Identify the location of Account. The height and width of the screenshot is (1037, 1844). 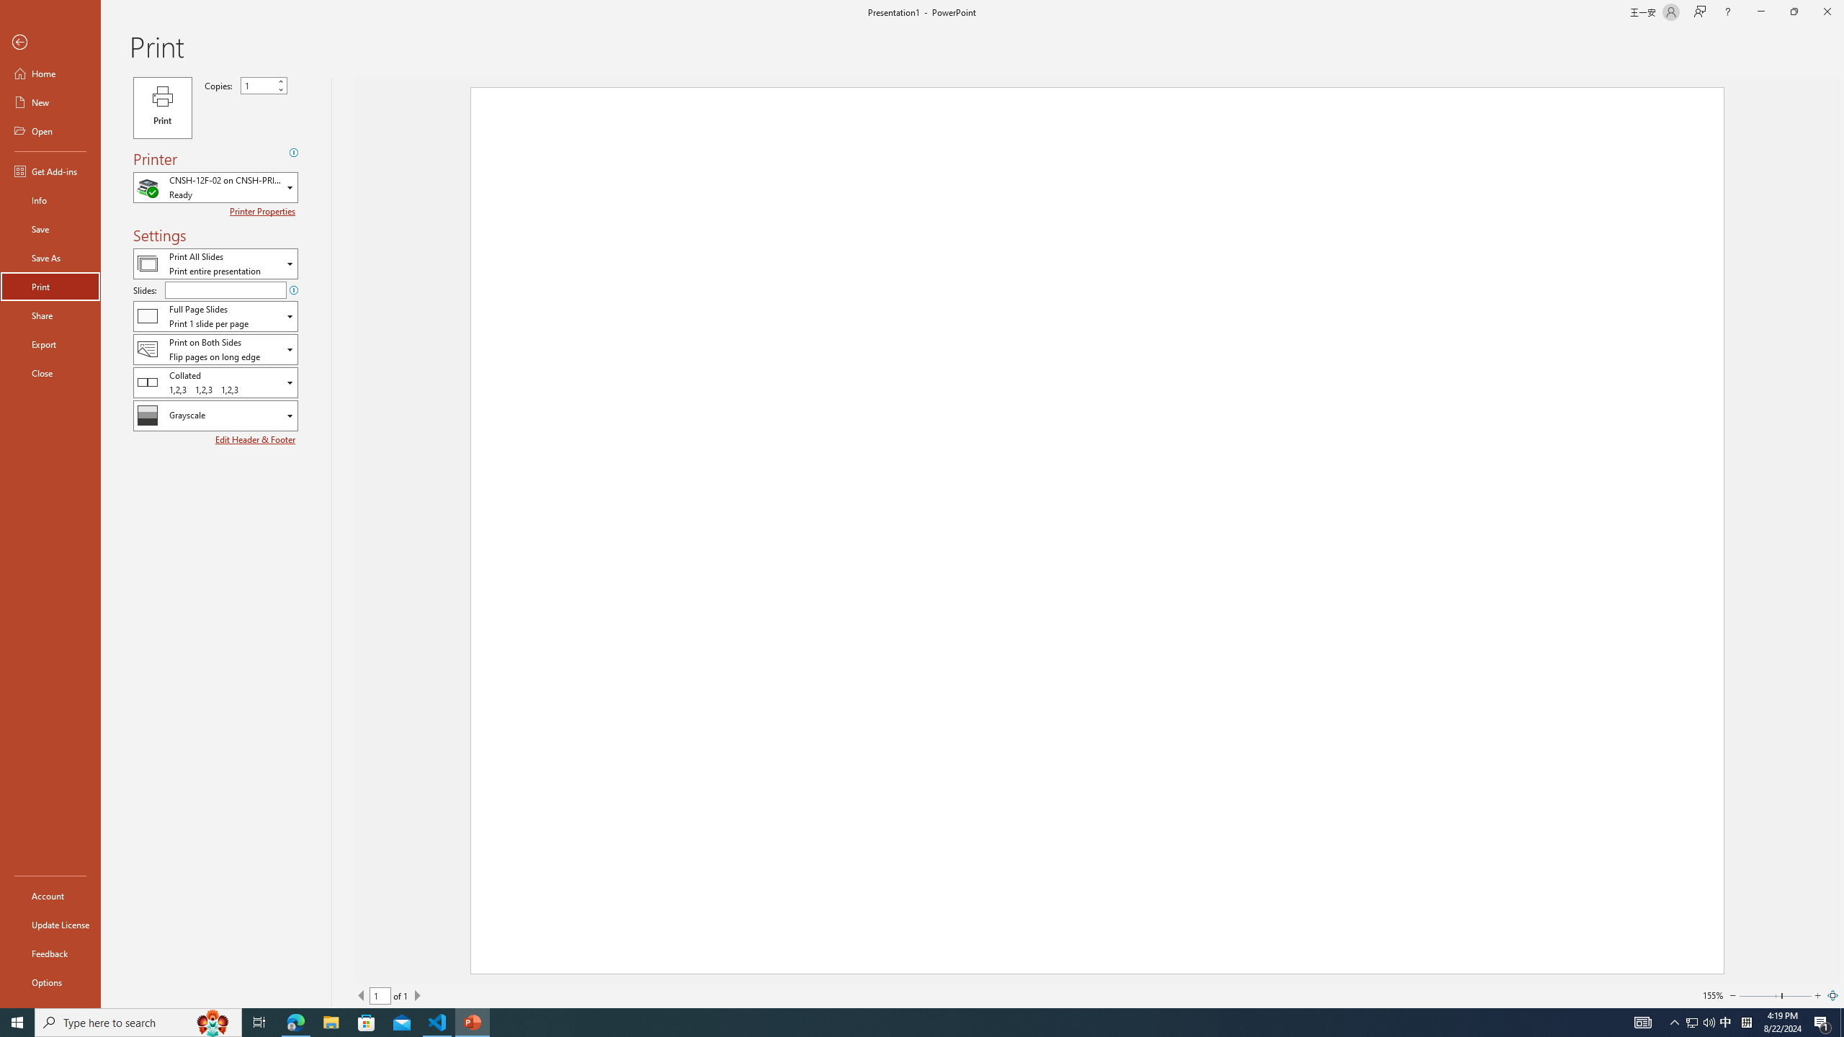
(50, 896).